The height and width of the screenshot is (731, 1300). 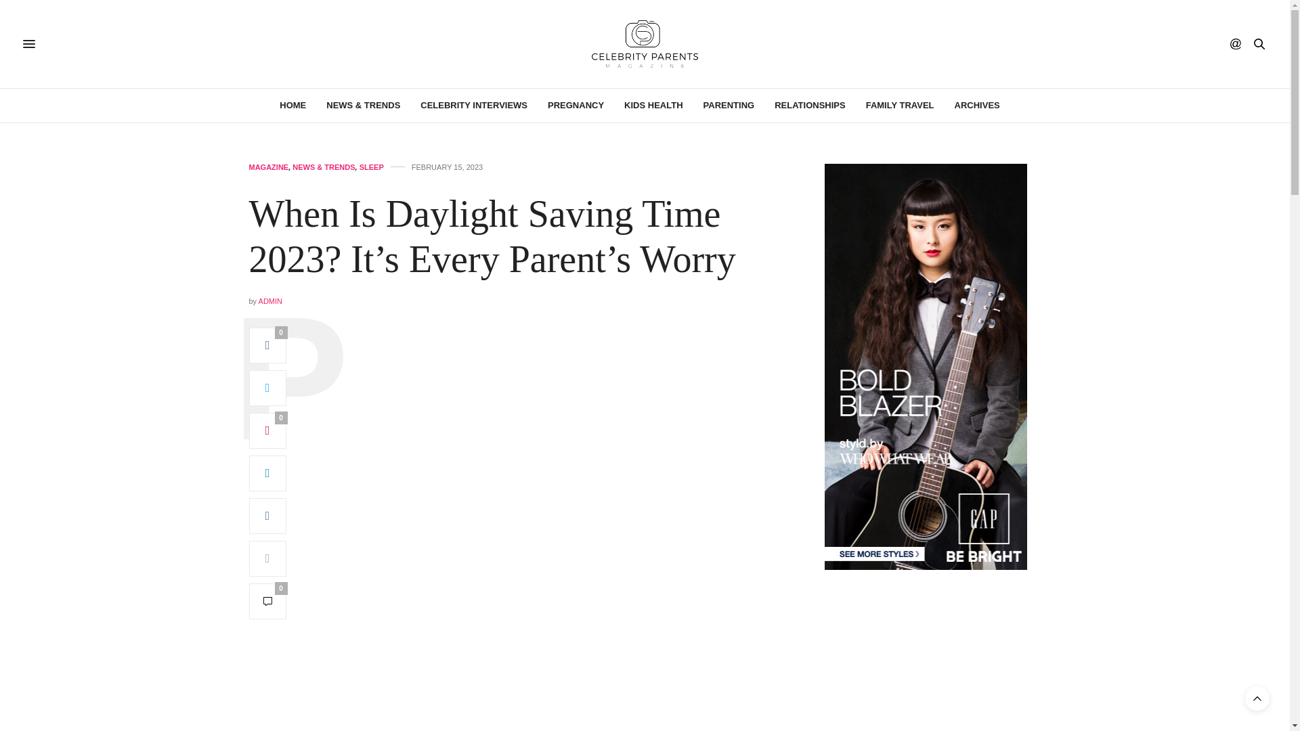 I want to click on PREGNANCY, so click(x=576, y=106).